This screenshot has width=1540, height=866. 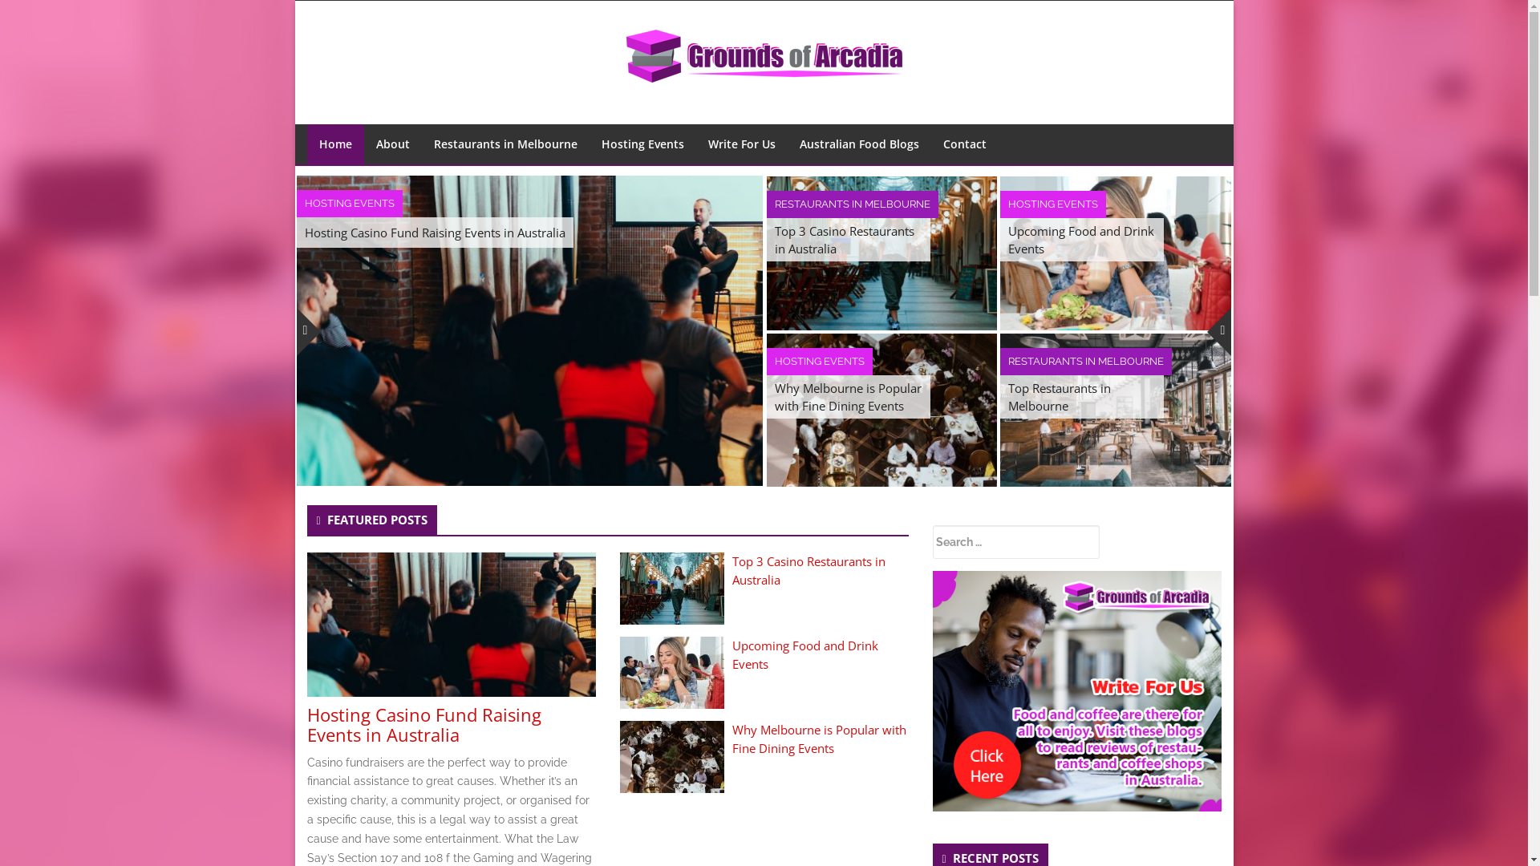 I want to click on Hosting Events, so click(x=642, y=144).